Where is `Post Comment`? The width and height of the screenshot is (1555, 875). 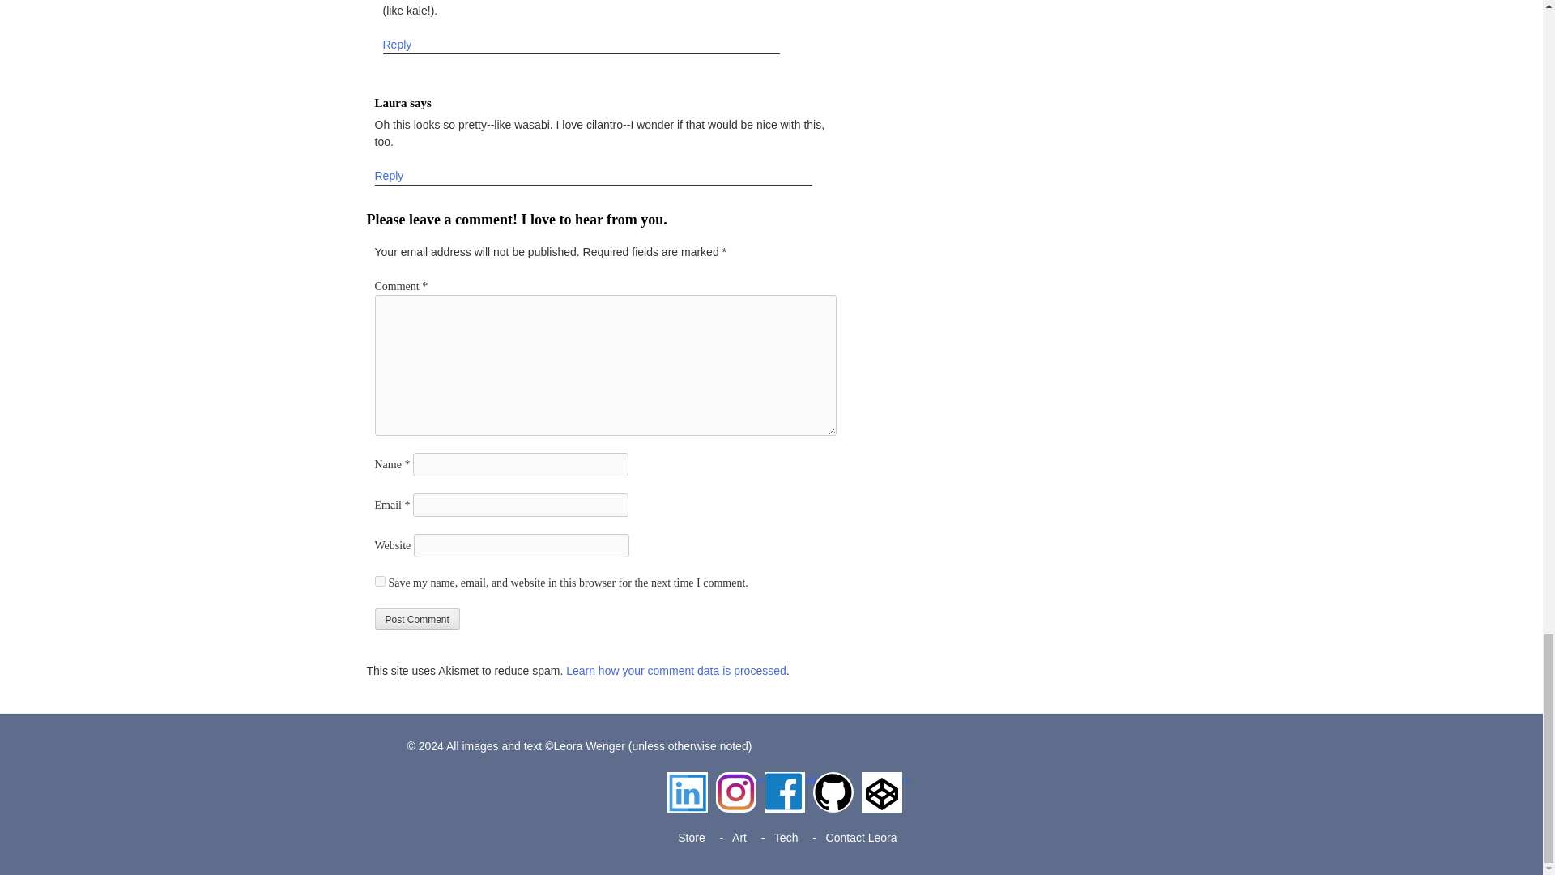
Post Comment is located at coordinates (416, 618).